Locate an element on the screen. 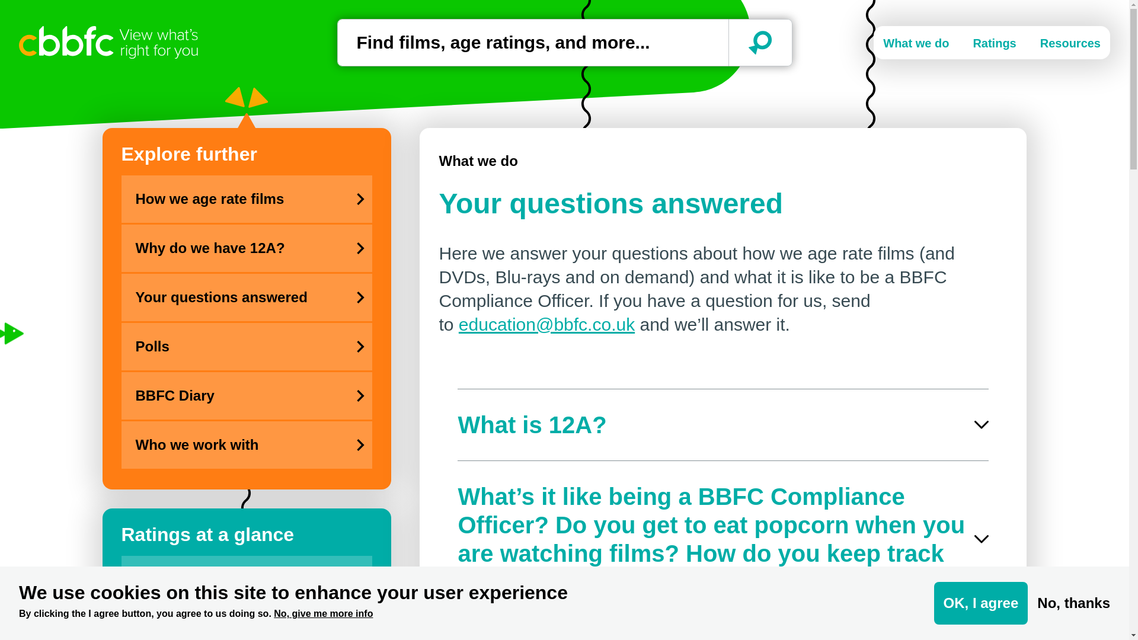  Your questions answered is located at coordinates (230, 297).